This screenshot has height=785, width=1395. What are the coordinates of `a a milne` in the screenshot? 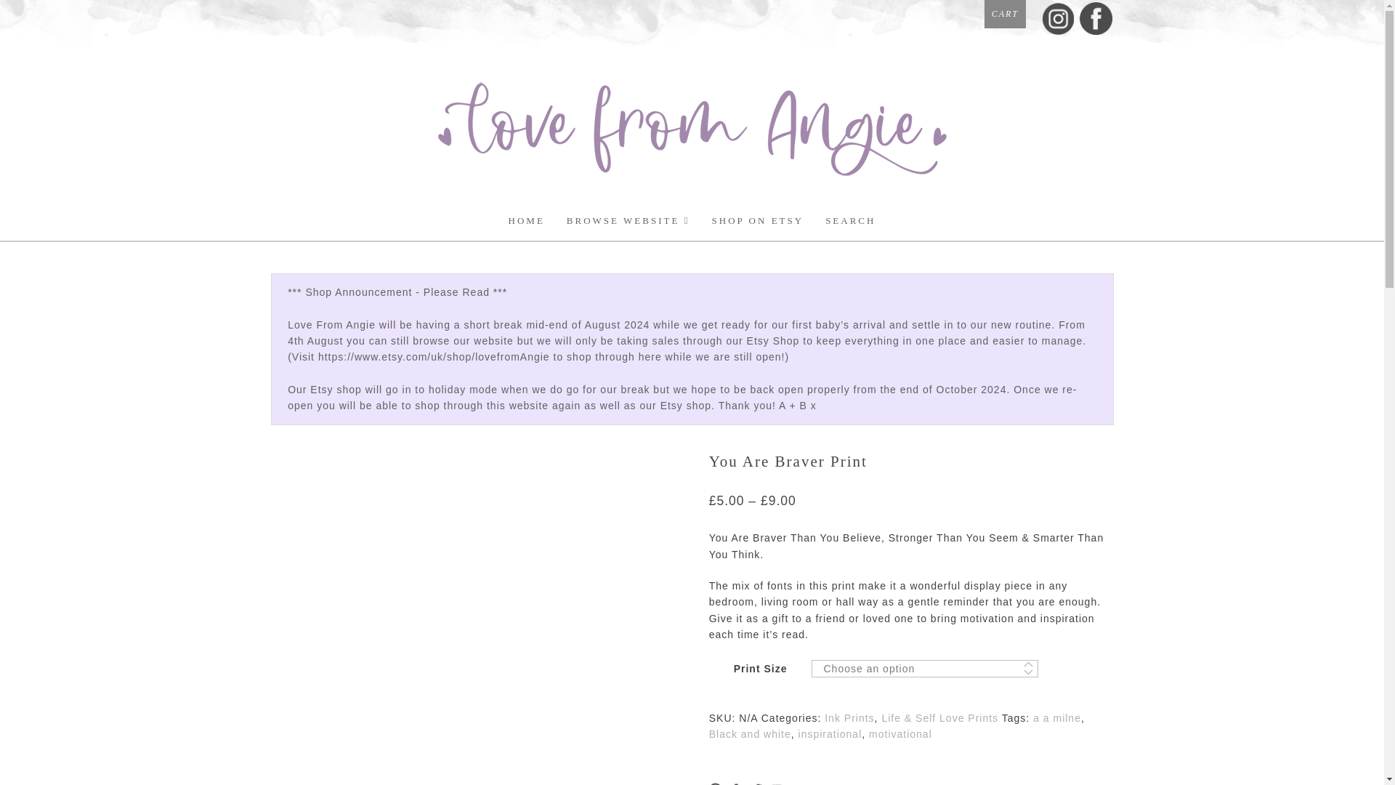 It's located at (1057, 717).